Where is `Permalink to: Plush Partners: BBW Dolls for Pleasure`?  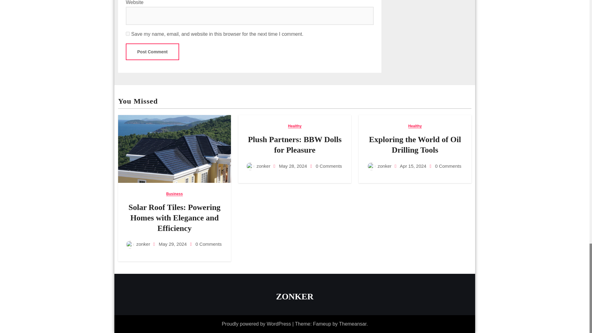
Permalink to: Plush Partners: BBW Dolls for Pleasure is located at coordinates (295, 145).